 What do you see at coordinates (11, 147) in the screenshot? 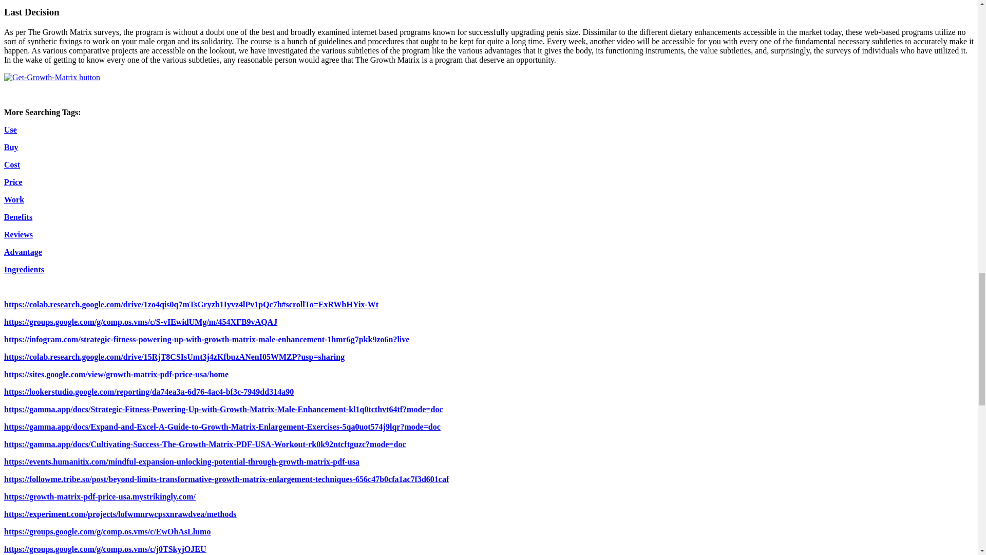
I see `Buy` at bounding box center [11, 147].